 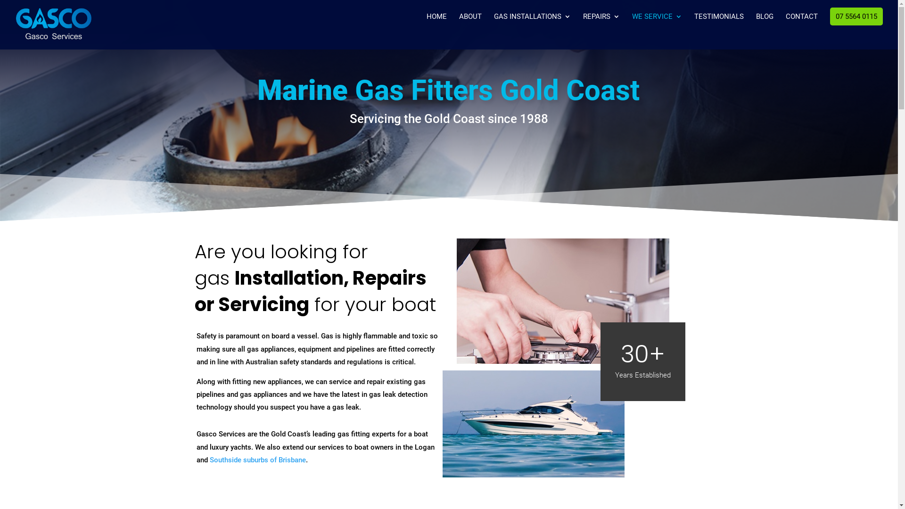 What do you see at coordinates (436, 31) in the screenshot?
I see `HOME` at bounding box center [436, 31].